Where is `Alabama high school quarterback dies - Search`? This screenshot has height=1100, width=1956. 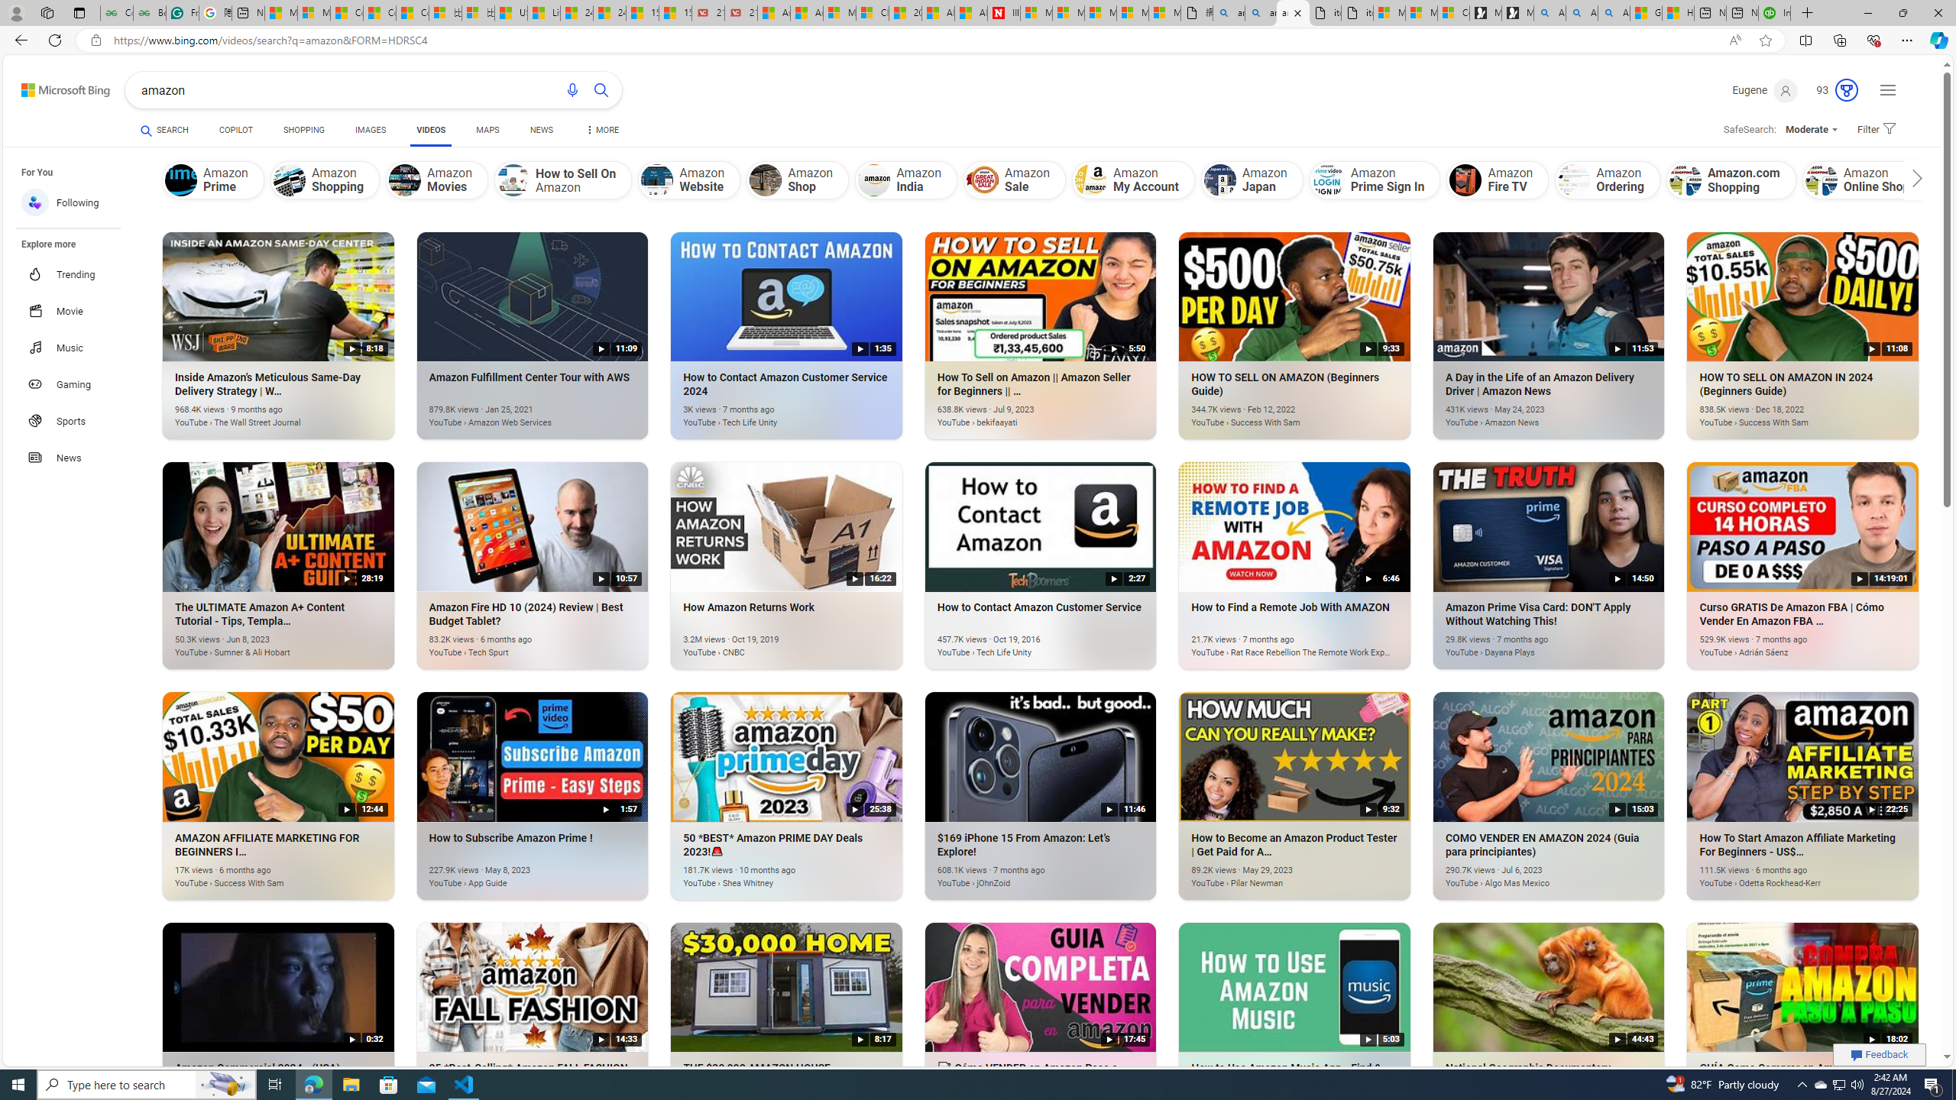
Alabama high school quarterback dies - Search is located at coordinates (1550, 13).